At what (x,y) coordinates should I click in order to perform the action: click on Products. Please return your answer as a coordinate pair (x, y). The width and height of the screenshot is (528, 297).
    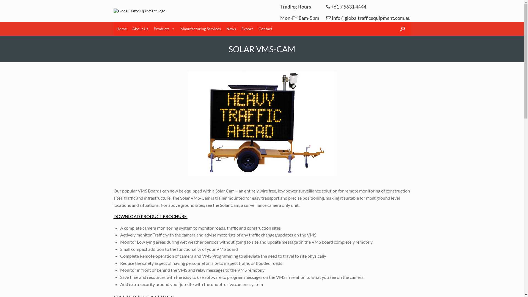
    Looking at the image, I should click on (164, 29).